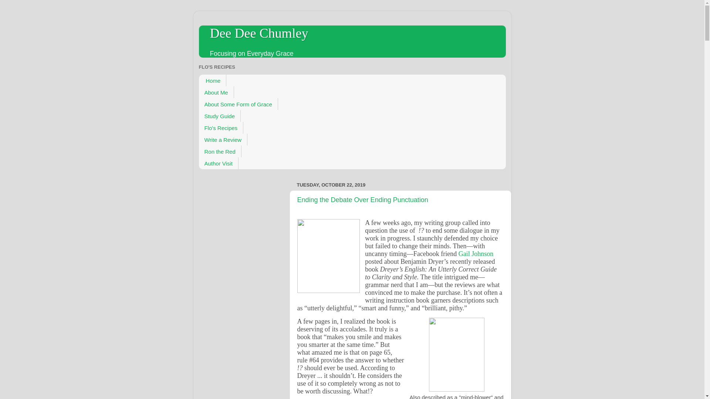  Describe the element at coordinates (223, 140) in the screenshot. I see `Write a Review` at that location.